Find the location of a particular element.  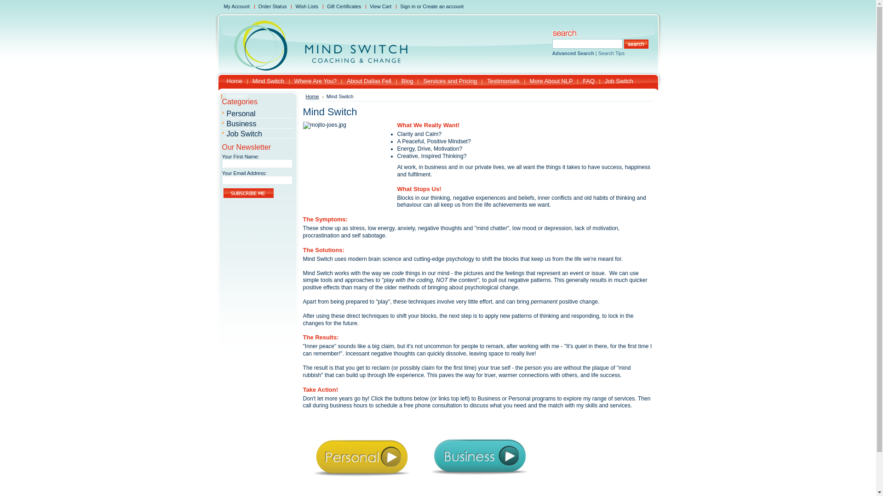

Search Tips is located at coordinates (612, 53).